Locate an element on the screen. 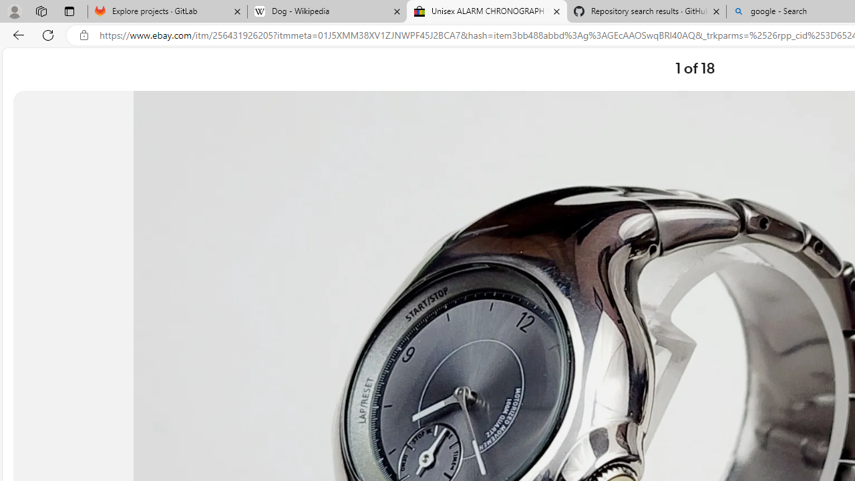 The width and height of the screenshot is (855, 481). Dog - Wikipedia is located at coordinates (327, 12).